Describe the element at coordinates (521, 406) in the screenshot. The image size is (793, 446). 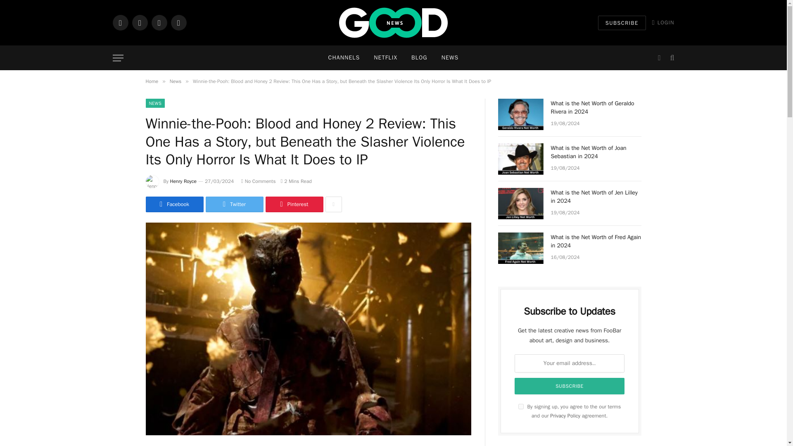
I see `on` at that location.